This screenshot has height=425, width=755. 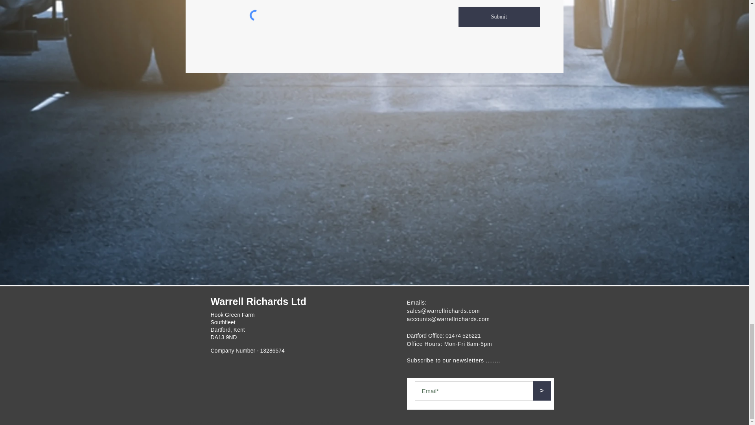 I want to click on Submit, so click(x=499, y=17).